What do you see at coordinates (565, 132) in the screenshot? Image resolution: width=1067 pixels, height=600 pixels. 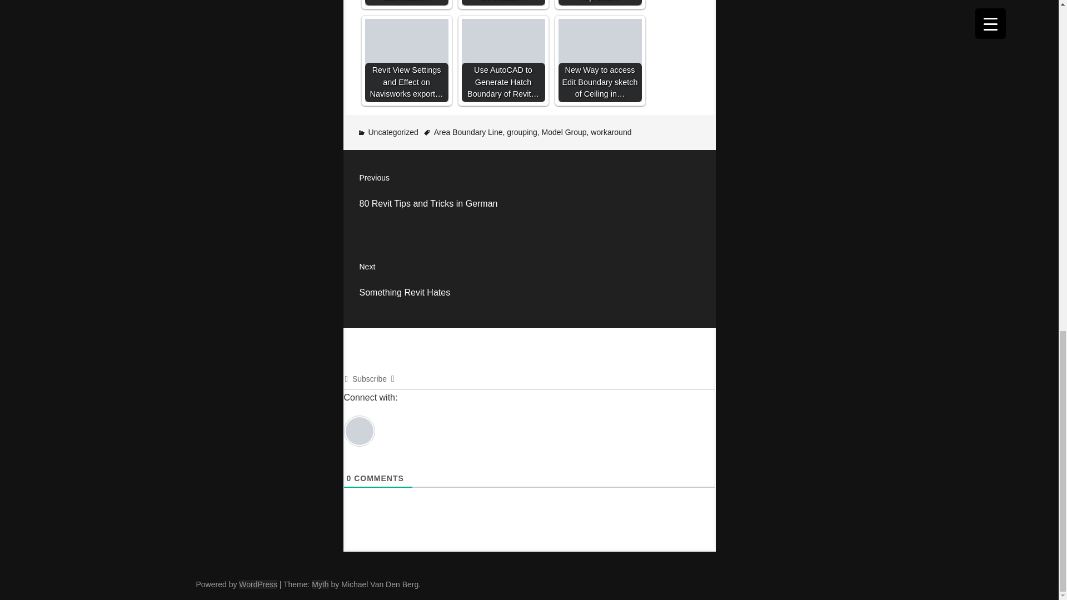 I see `Model Group` at bounding box center [565, 132].